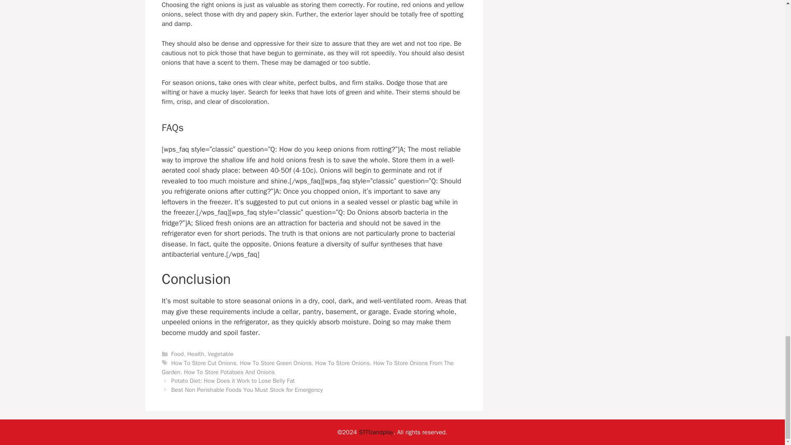 The image size is (791, 445). Describe the element at coordinates (196, 354) in the screenshot. I see `Health` at that location.